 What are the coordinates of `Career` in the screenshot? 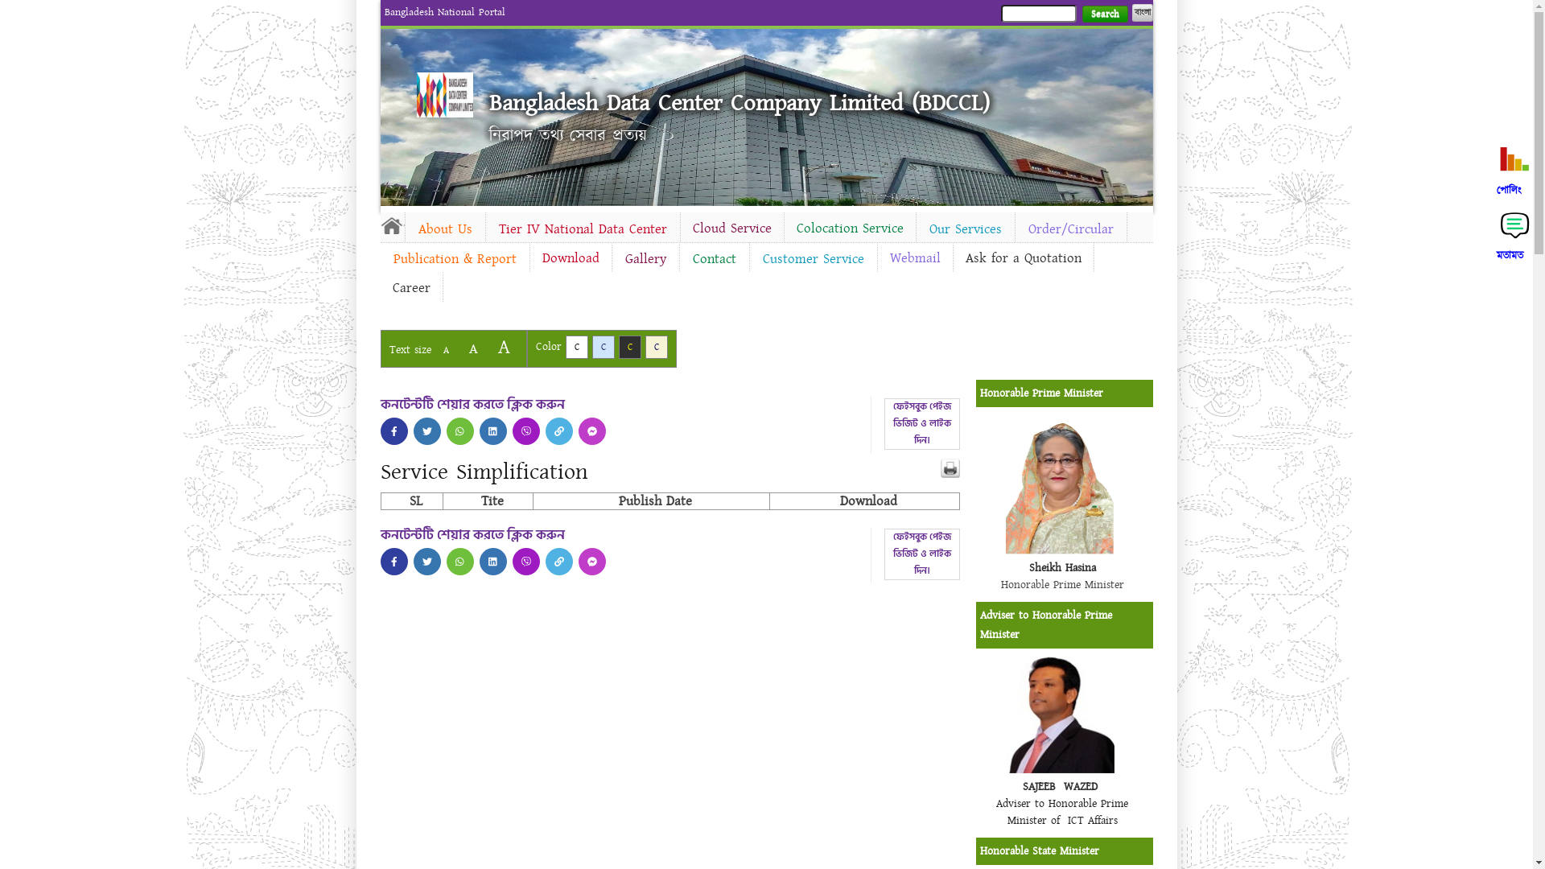 It's located at (410, 288).